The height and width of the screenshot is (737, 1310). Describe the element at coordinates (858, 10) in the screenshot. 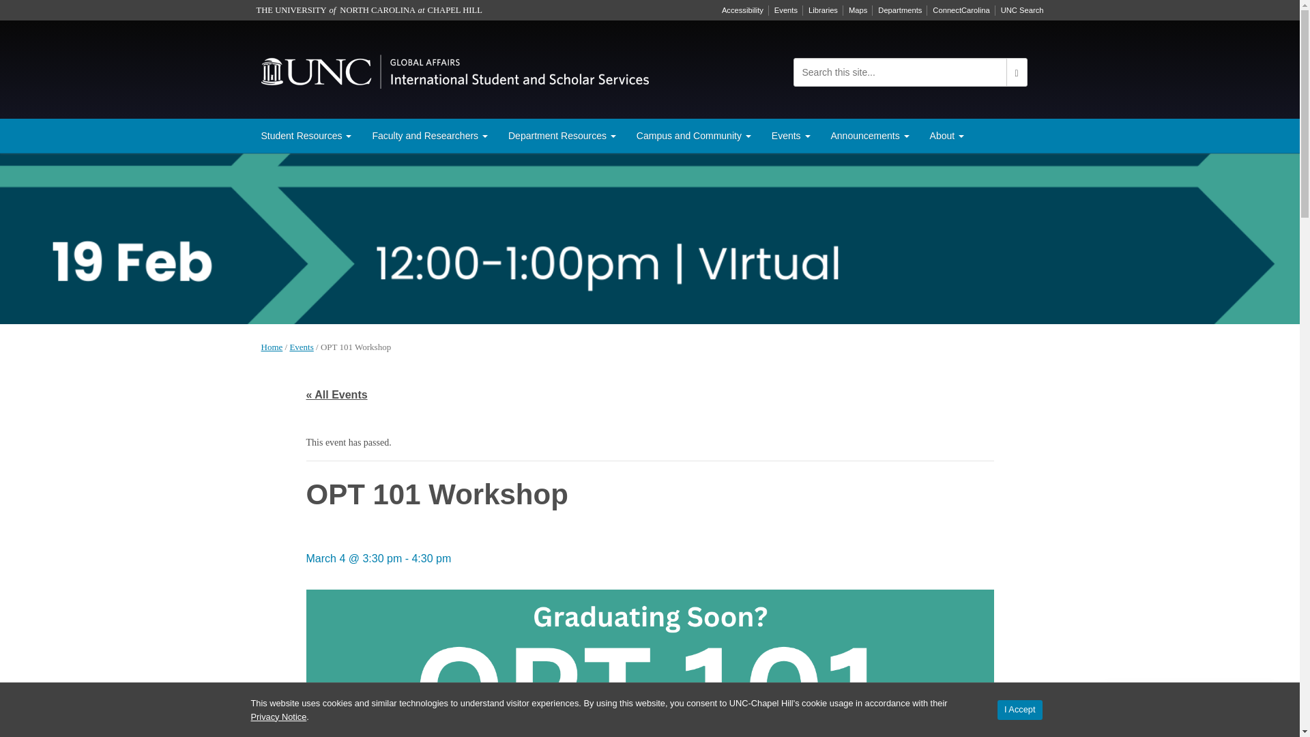

I see `Maps` at that location.